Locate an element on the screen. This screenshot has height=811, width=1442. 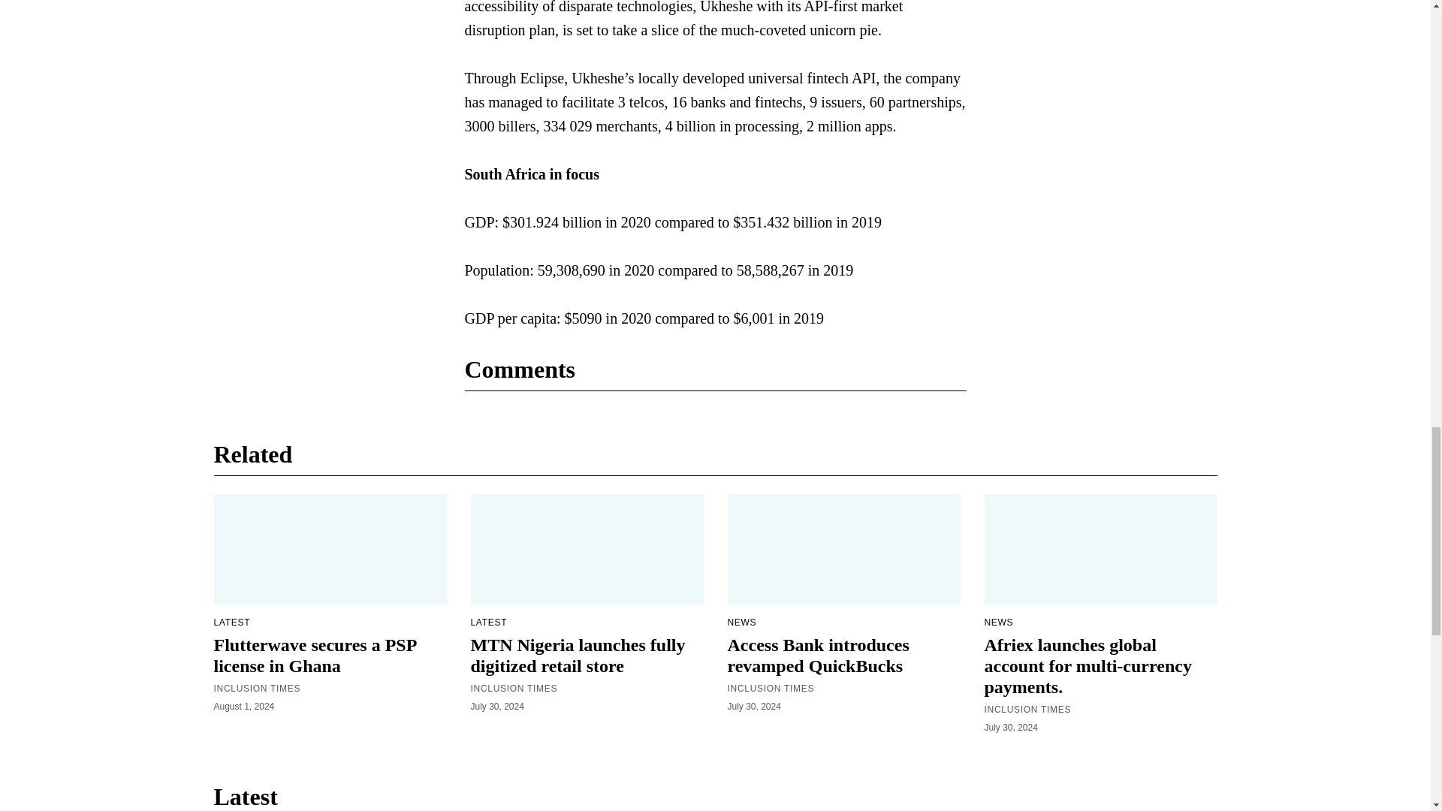
INCLUSION TIMES is located at coordinates (771, 688).